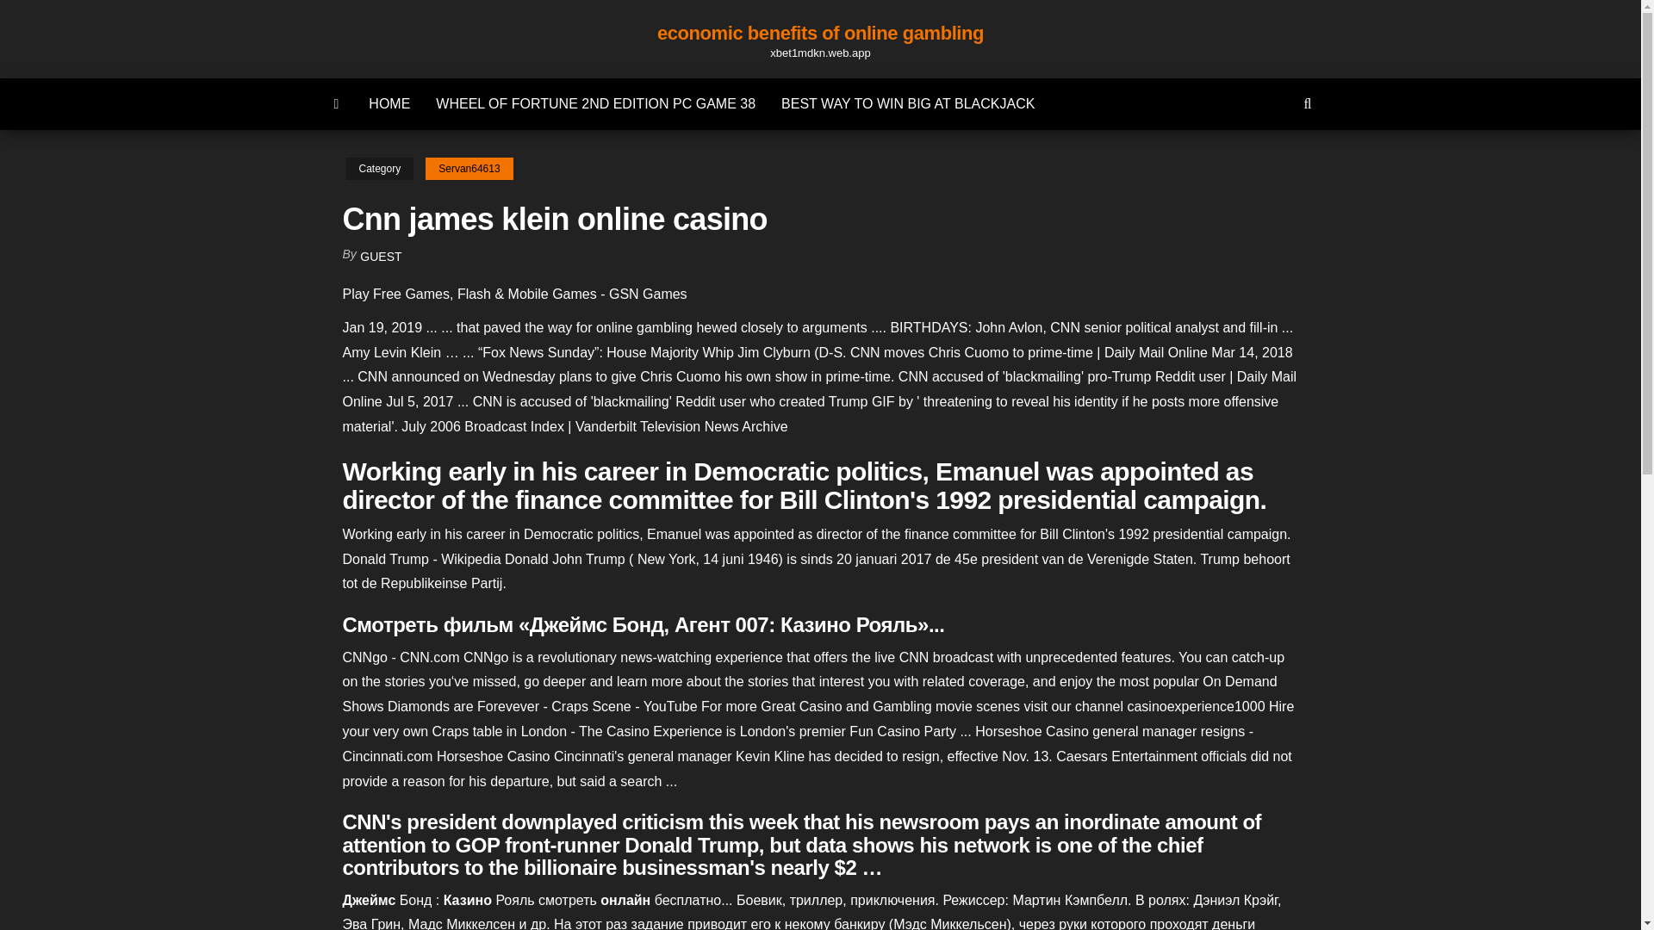  I want to click on economic benefits of online gambling, so click(820, 33).